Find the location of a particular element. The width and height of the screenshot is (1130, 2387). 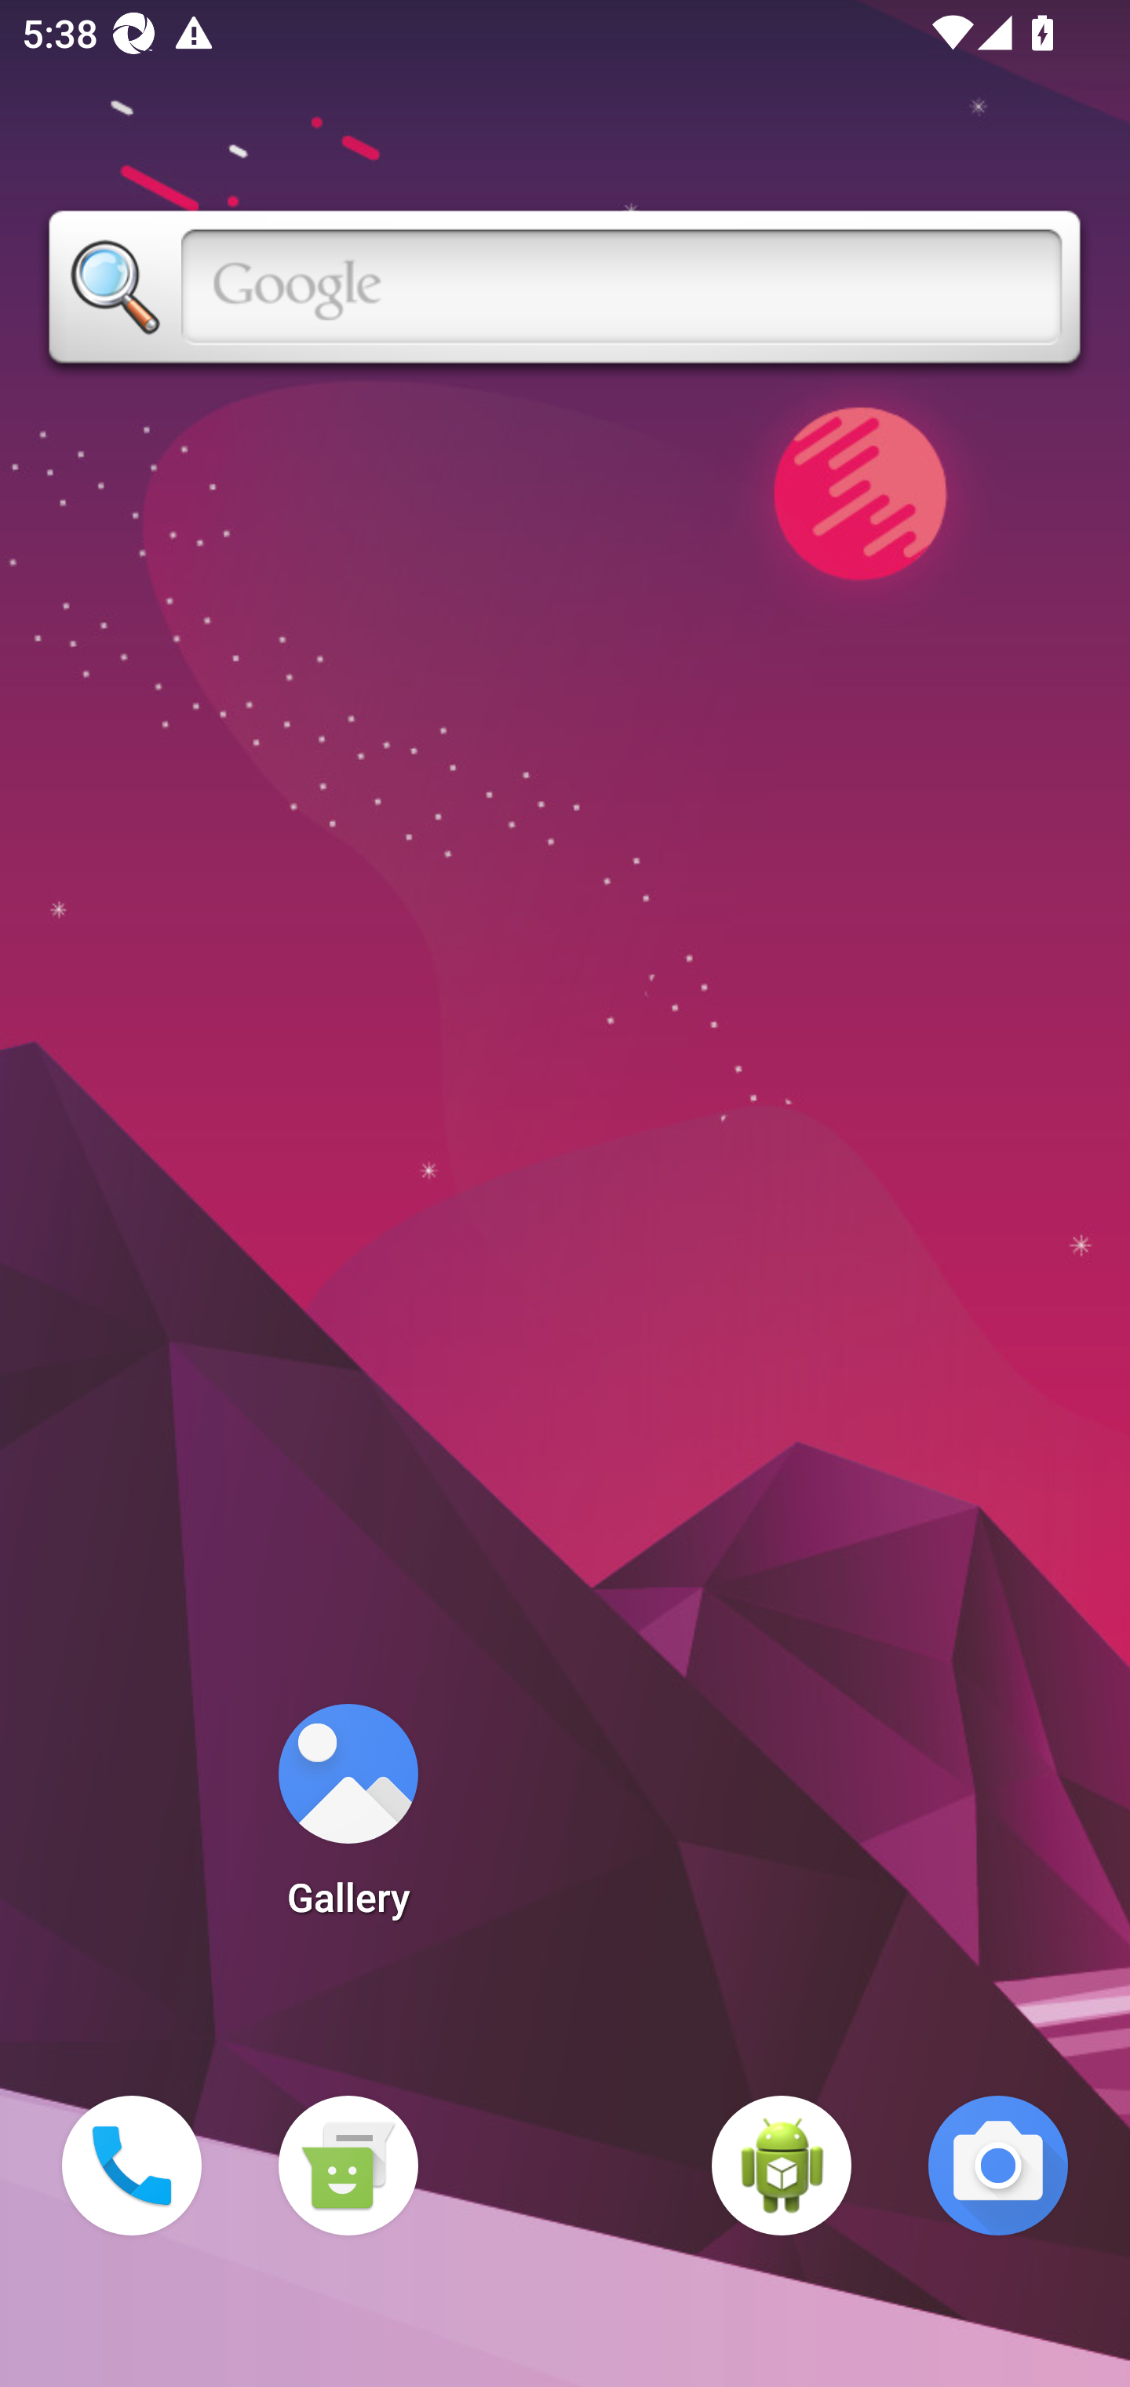

Gallery is located at coordinates (348, 1820).